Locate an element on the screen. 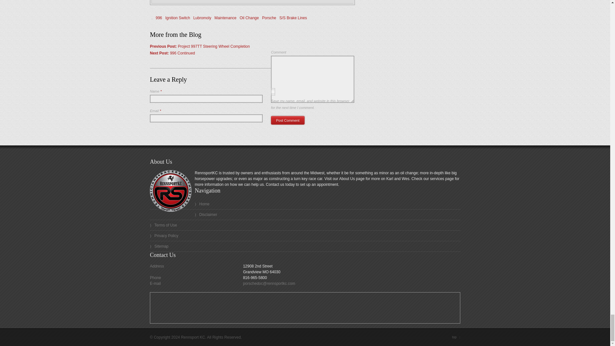 The width and height of the screenshot is (615, 346). Ignition Switch is located at coordinates (177, 18).